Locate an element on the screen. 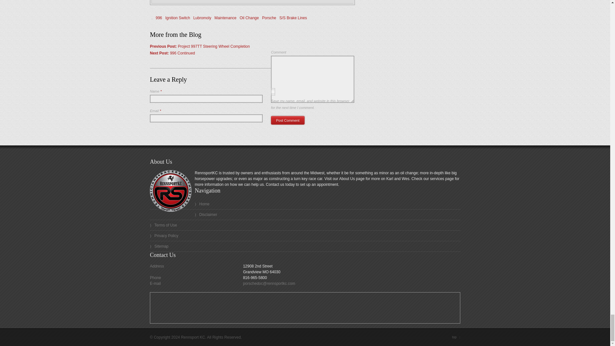 The width and height of the screenshot is (615, 346). Ignition Switch is located at coordinates (177, 18).